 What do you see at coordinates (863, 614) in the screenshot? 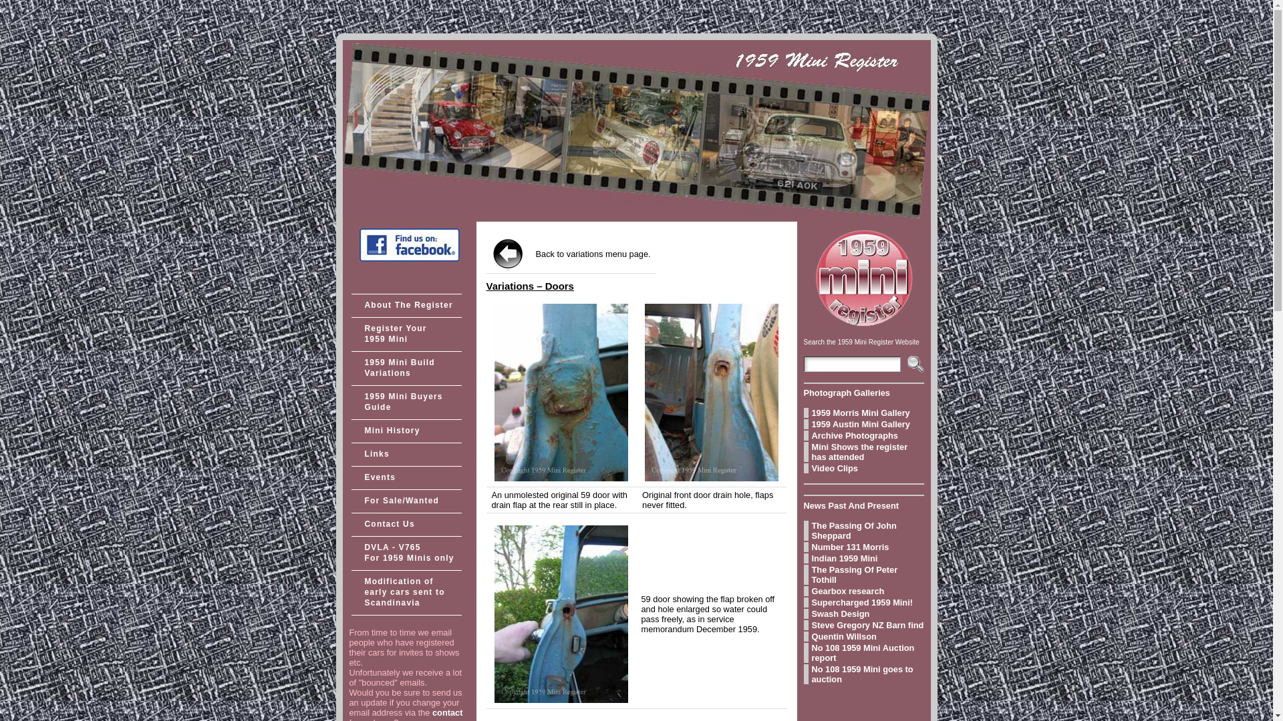
I see `Swash Design` at bounding box center [863, 614].